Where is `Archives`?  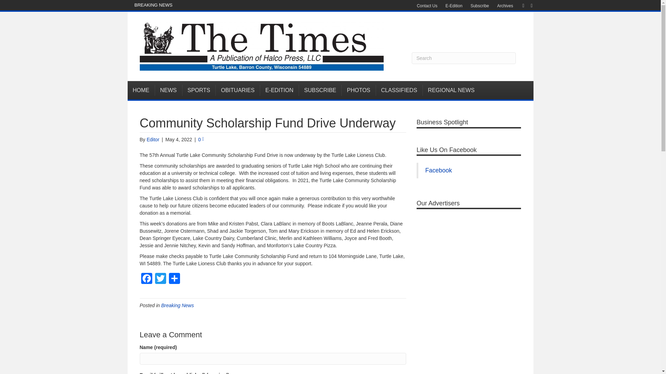
Archives is located at coordinates (505, 6).